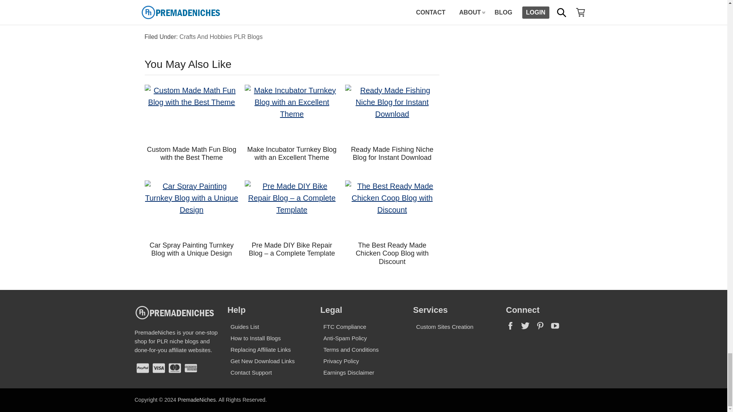  I want to click on Custom Made Math Fun Blog with the Best Theme, so click(192, 113).